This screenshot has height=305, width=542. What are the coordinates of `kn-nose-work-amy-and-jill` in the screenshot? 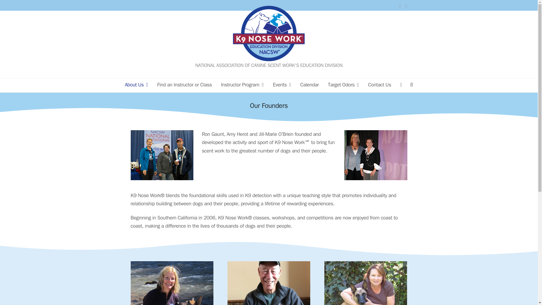 It's located at (376, 155).